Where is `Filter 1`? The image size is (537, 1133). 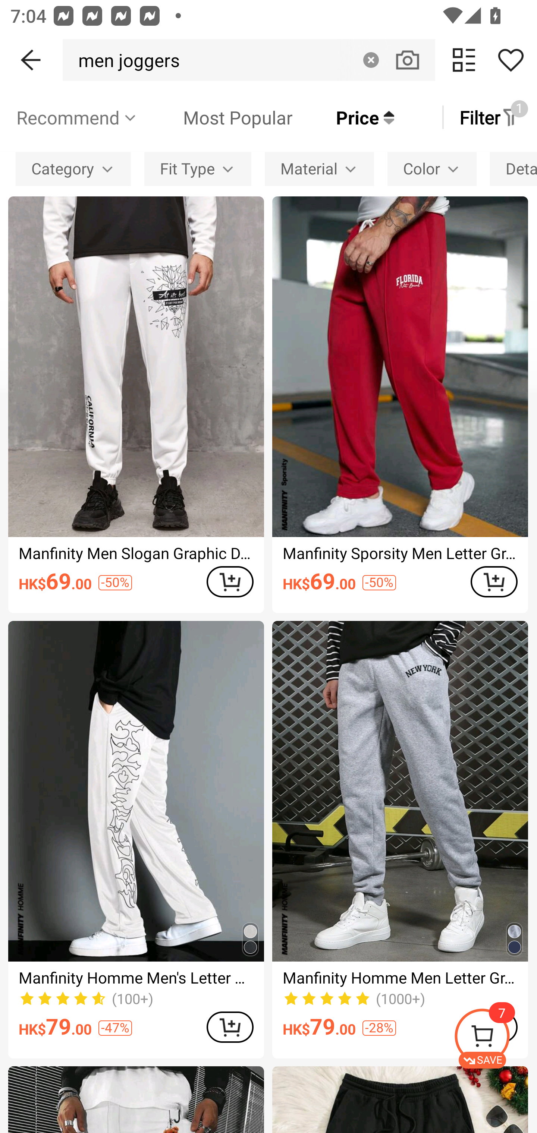 Filter 1 is located at coordinates (490, 117).